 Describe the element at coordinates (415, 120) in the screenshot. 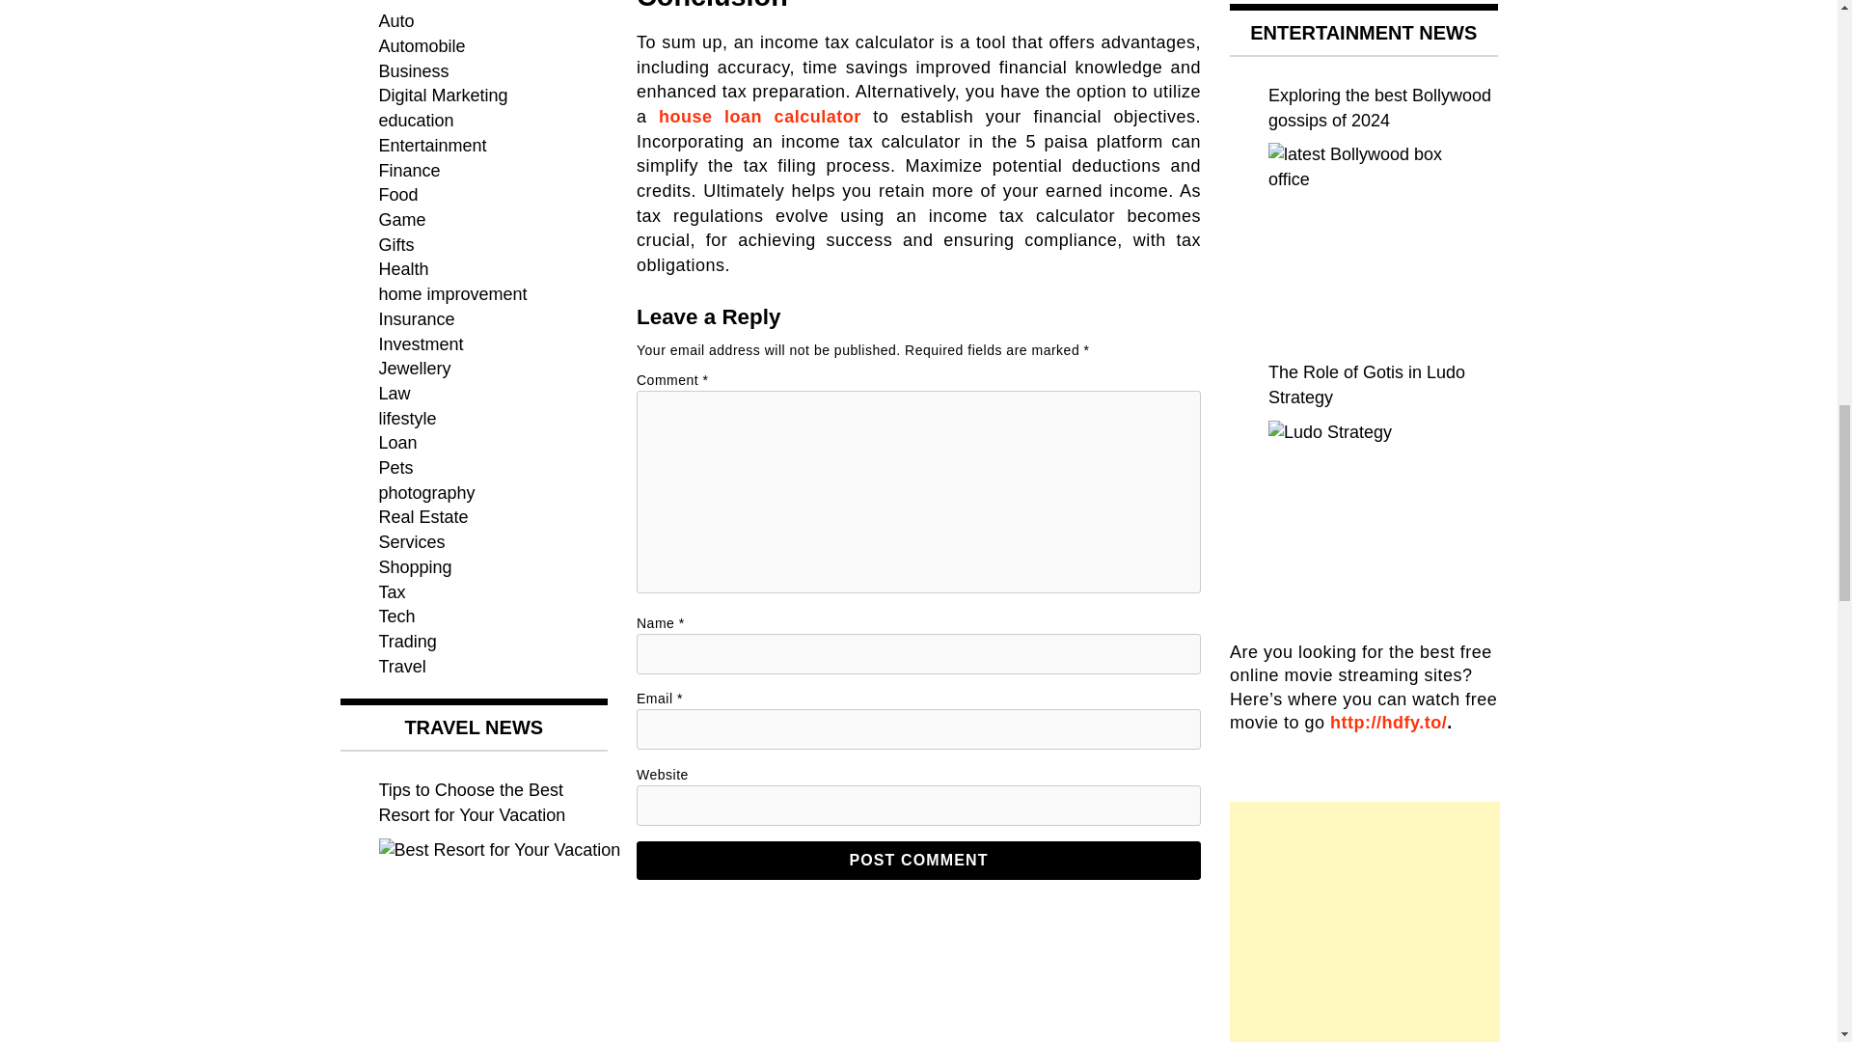

I see `education` at that location.